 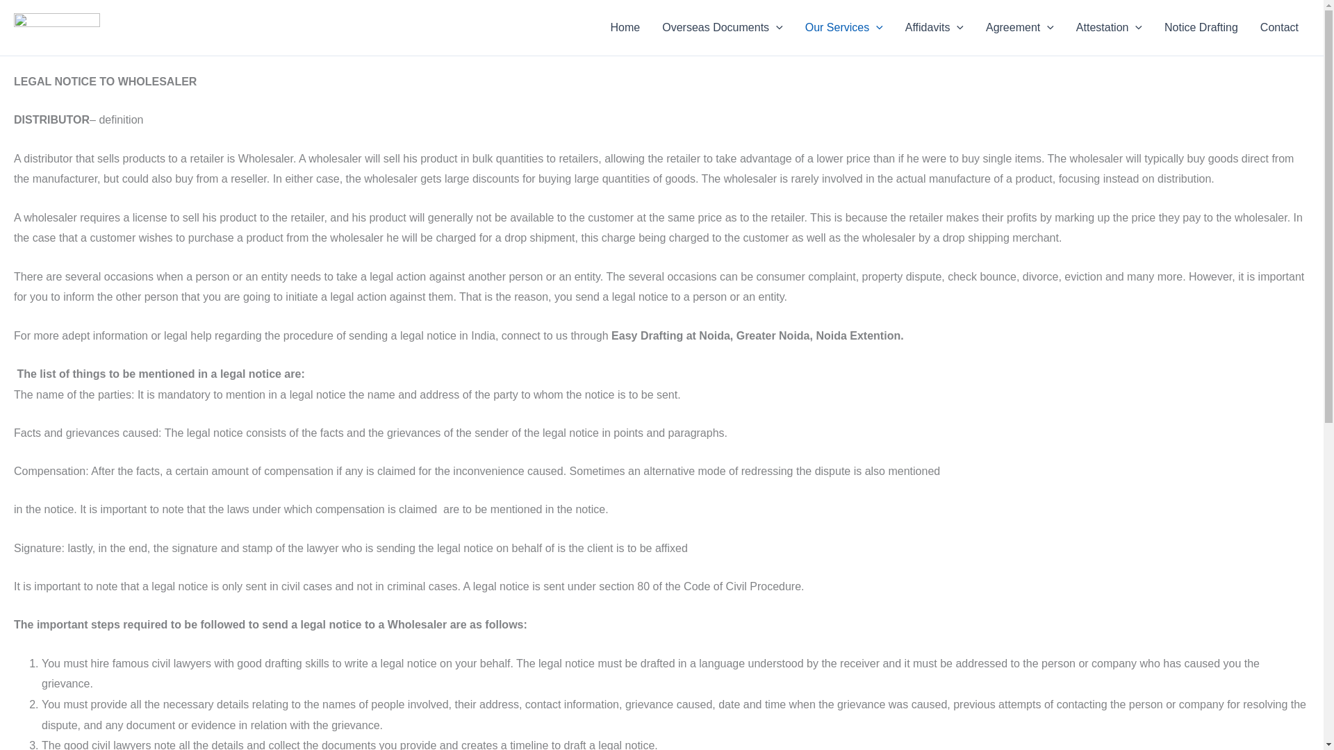 I want to click on Overseas Documents, so click(x=722, y=28).